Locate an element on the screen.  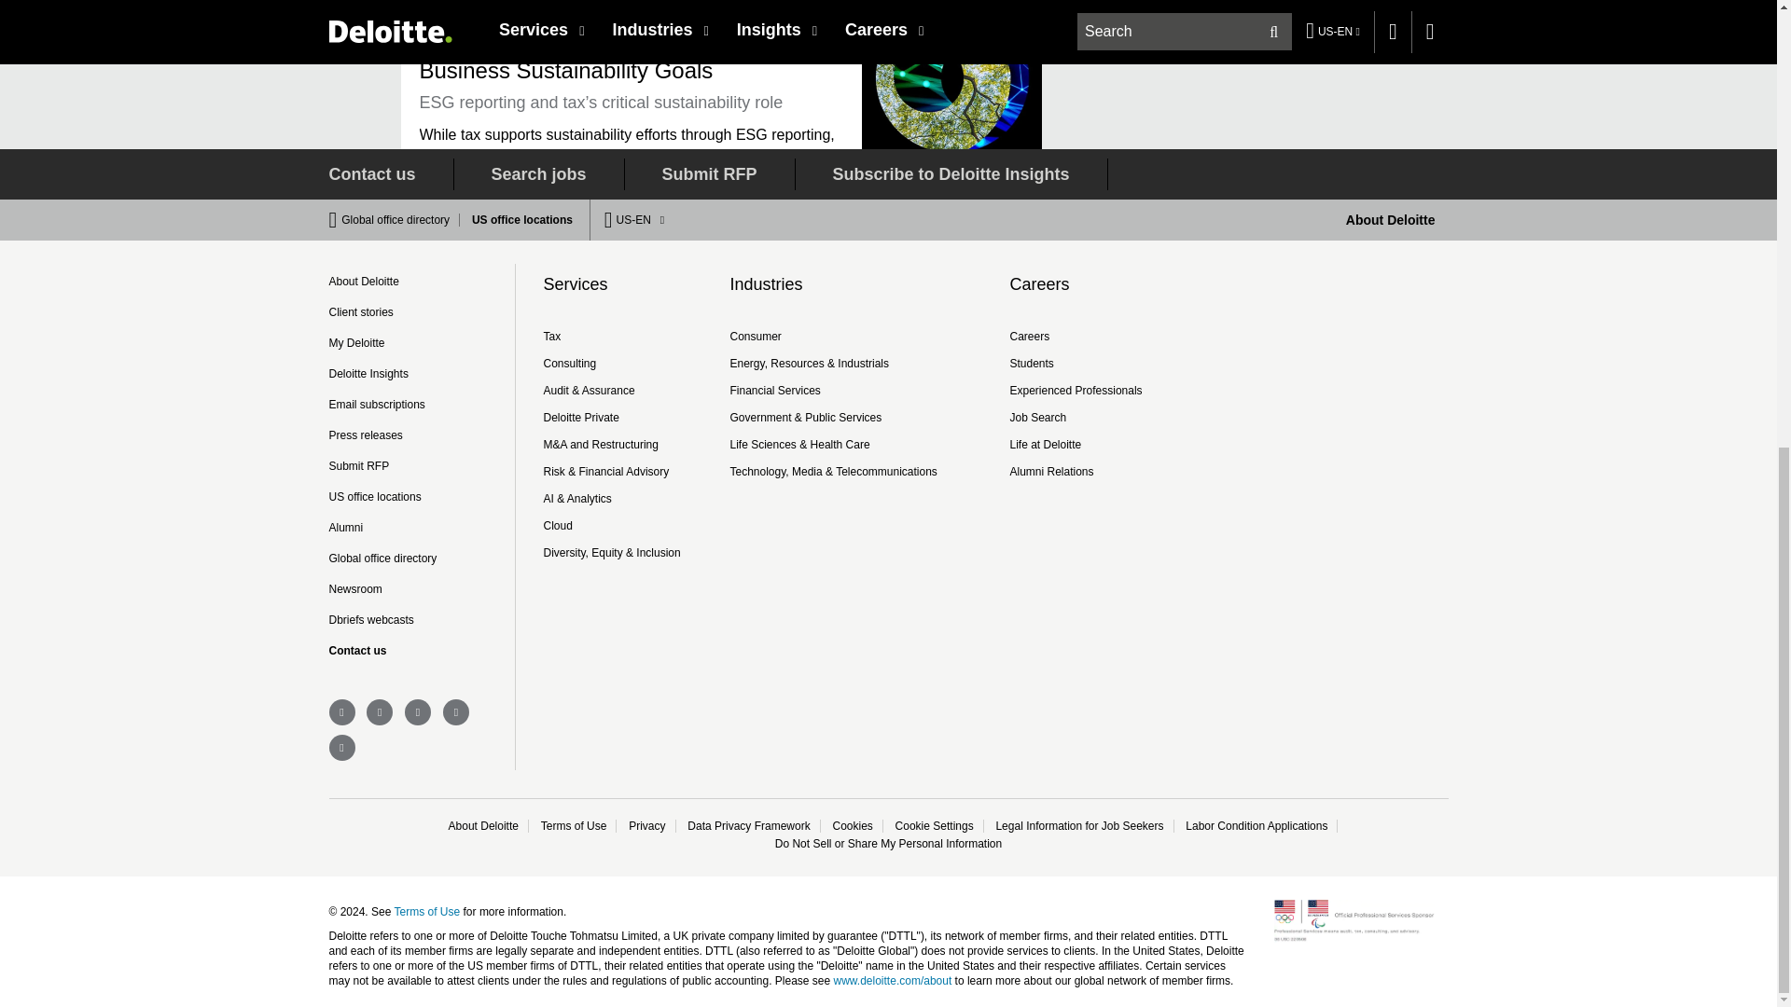
US office locations is located at coordinates (517, 220).